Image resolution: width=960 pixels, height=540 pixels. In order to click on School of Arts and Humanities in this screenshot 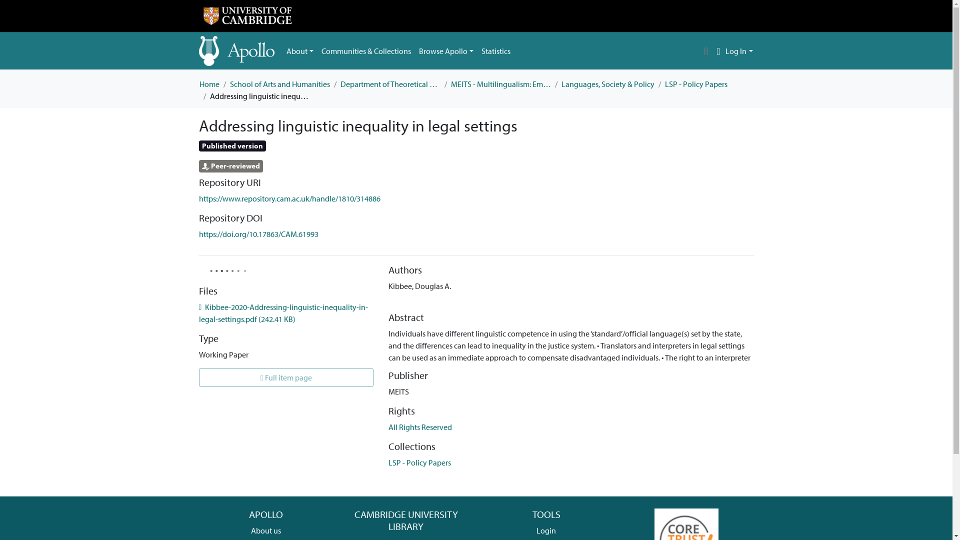, I will do `click(280, 84)`.